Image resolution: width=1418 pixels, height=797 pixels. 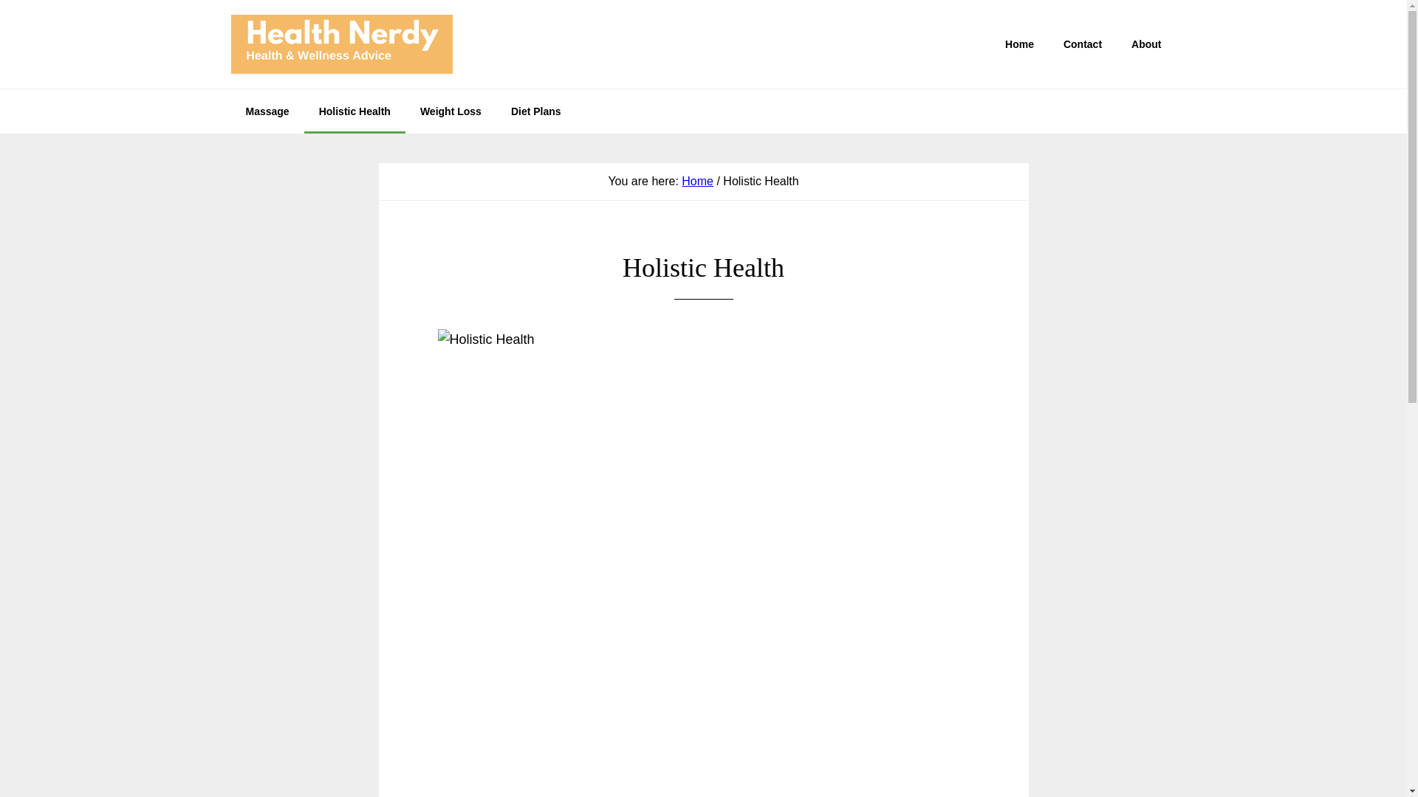 I want to click on Home, so click(x=1019, y=44).